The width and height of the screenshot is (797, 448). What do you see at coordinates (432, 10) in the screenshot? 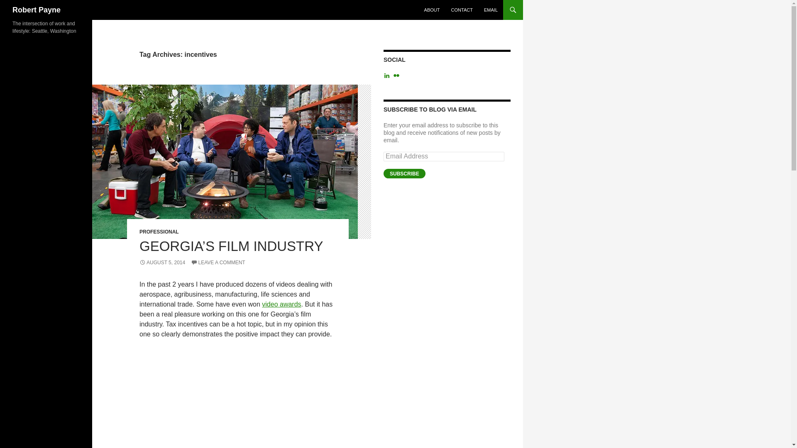
I see `ABOUT` at bounding box center [432, 10].